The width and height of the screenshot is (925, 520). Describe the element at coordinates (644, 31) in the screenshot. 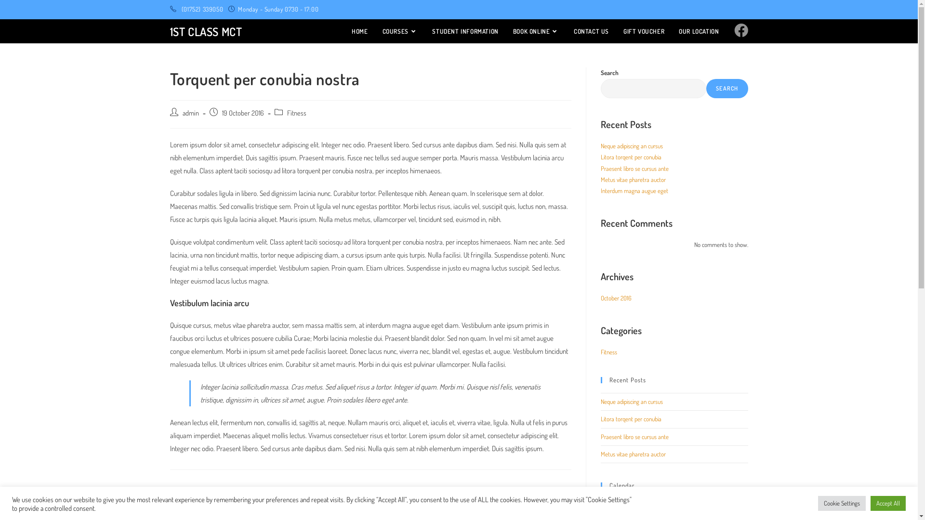

I see `GIFT VOUCHER` at that location.